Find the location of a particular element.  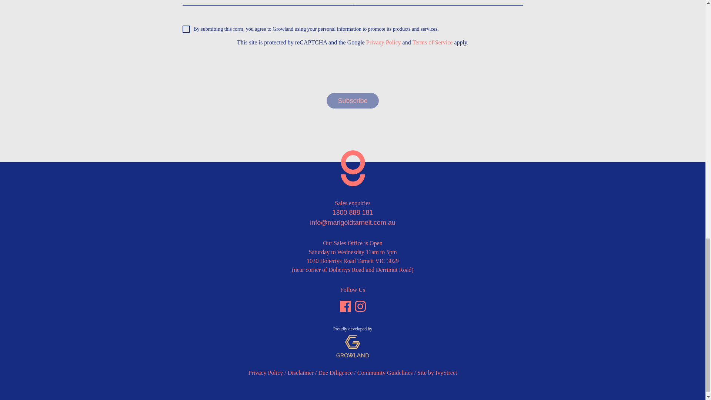

Site by IvyStreet is located at coordinates (437, 373).